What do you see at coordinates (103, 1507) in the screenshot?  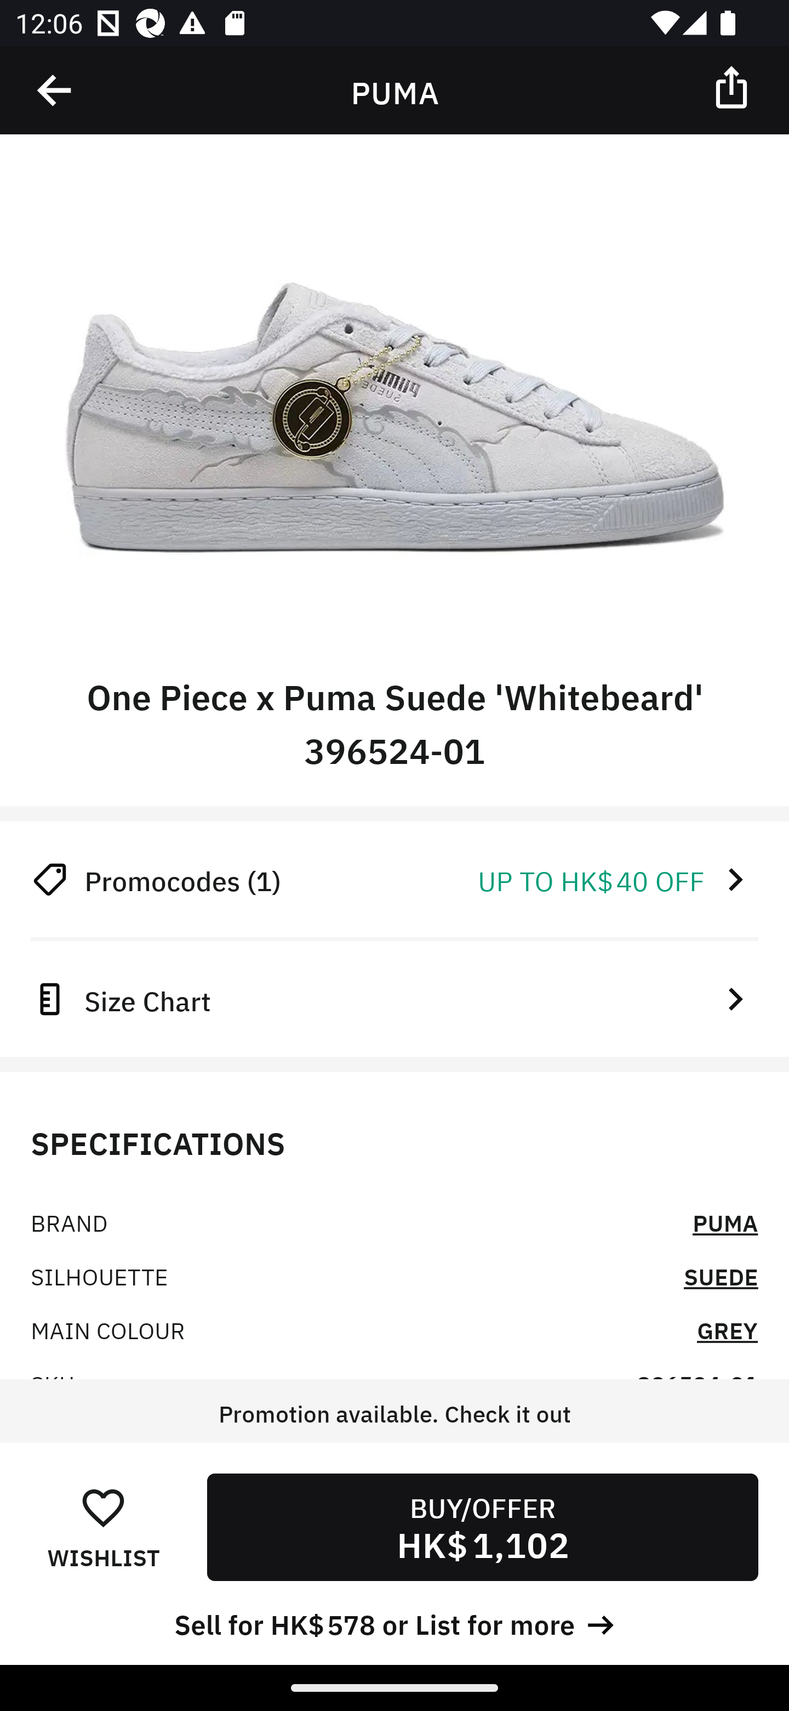 I see `󰋕` at bounding box center [103, 1507].